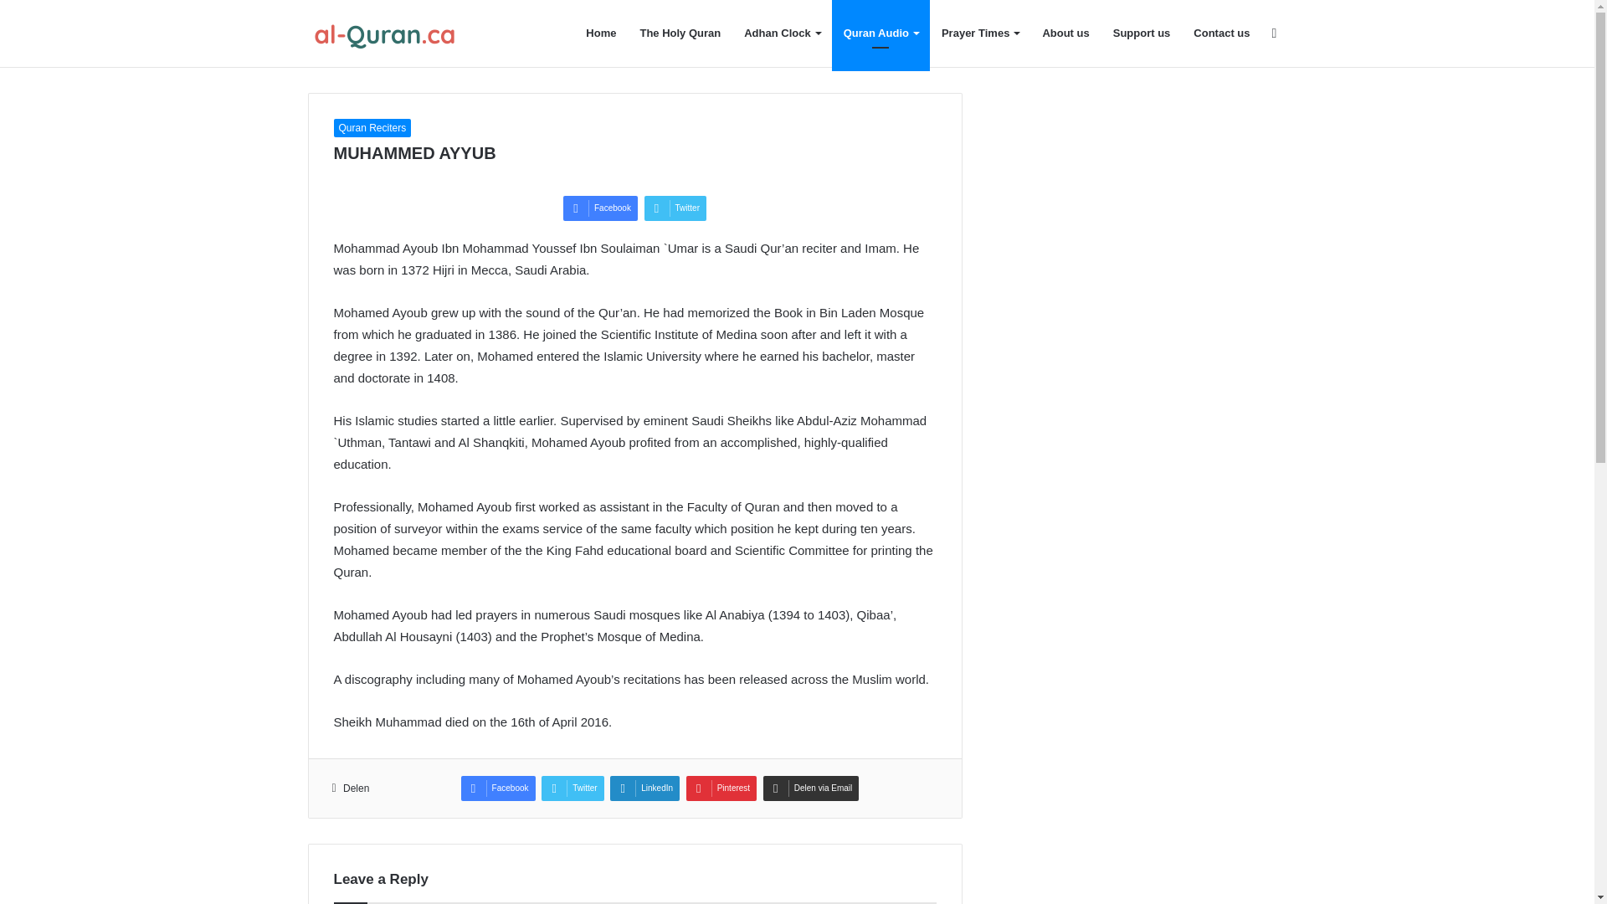 The width and height of the screenshot is (1607, 904). What do you see at coordinates (644, 788) in the screenshot?
I see `LinkedIn` at bounding box center [644, 788].